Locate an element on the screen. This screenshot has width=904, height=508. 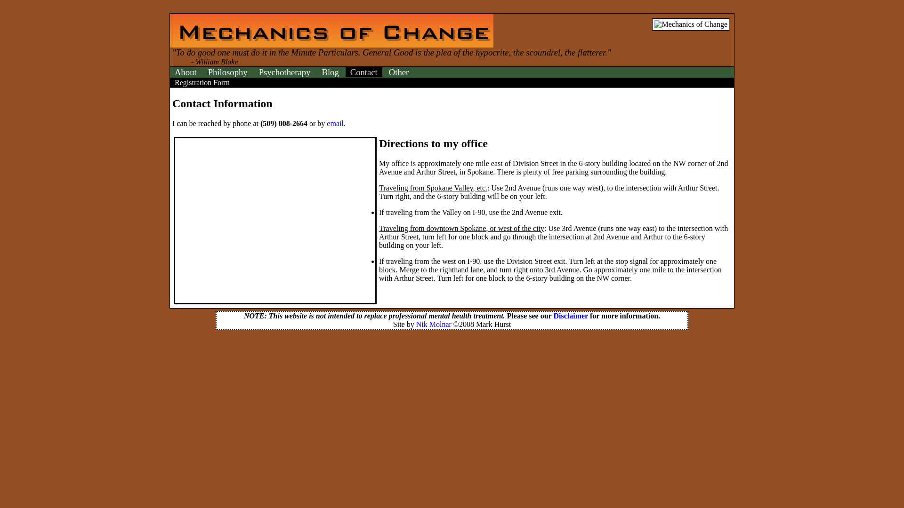
Registration Form is located at coordinates (202, 82).